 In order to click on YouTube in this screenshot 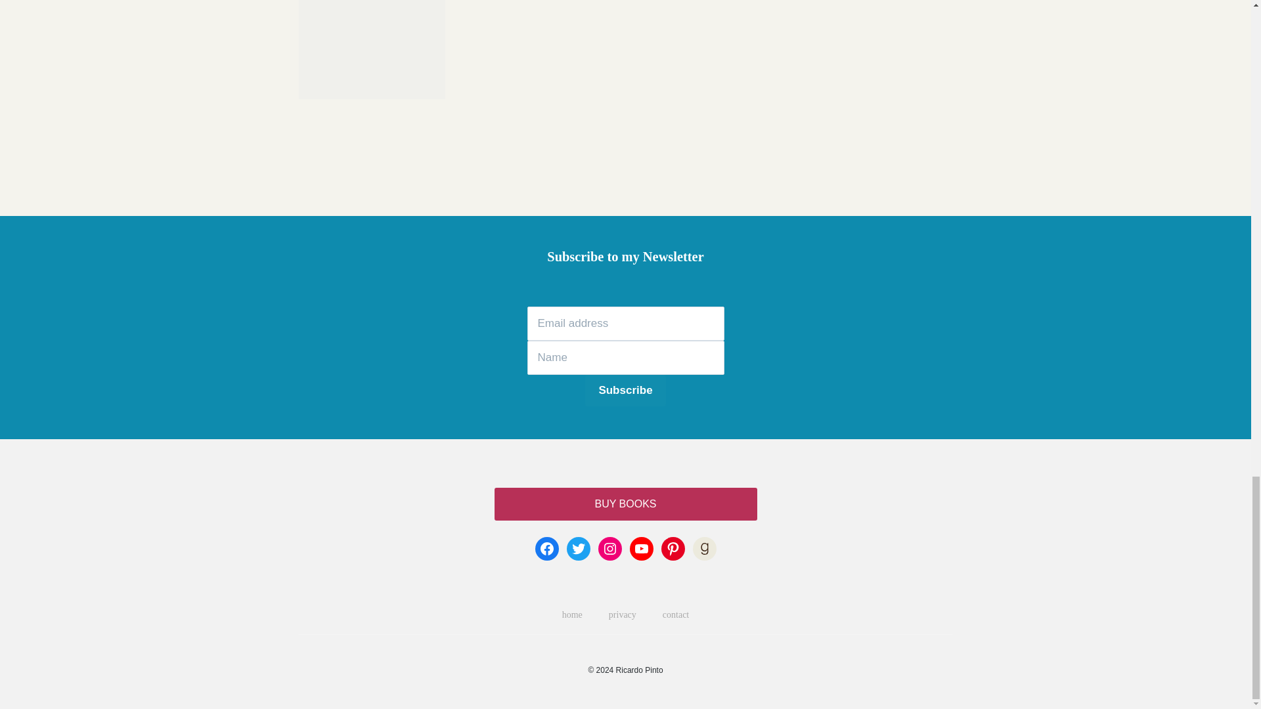, I will do `click(641, 549)`.